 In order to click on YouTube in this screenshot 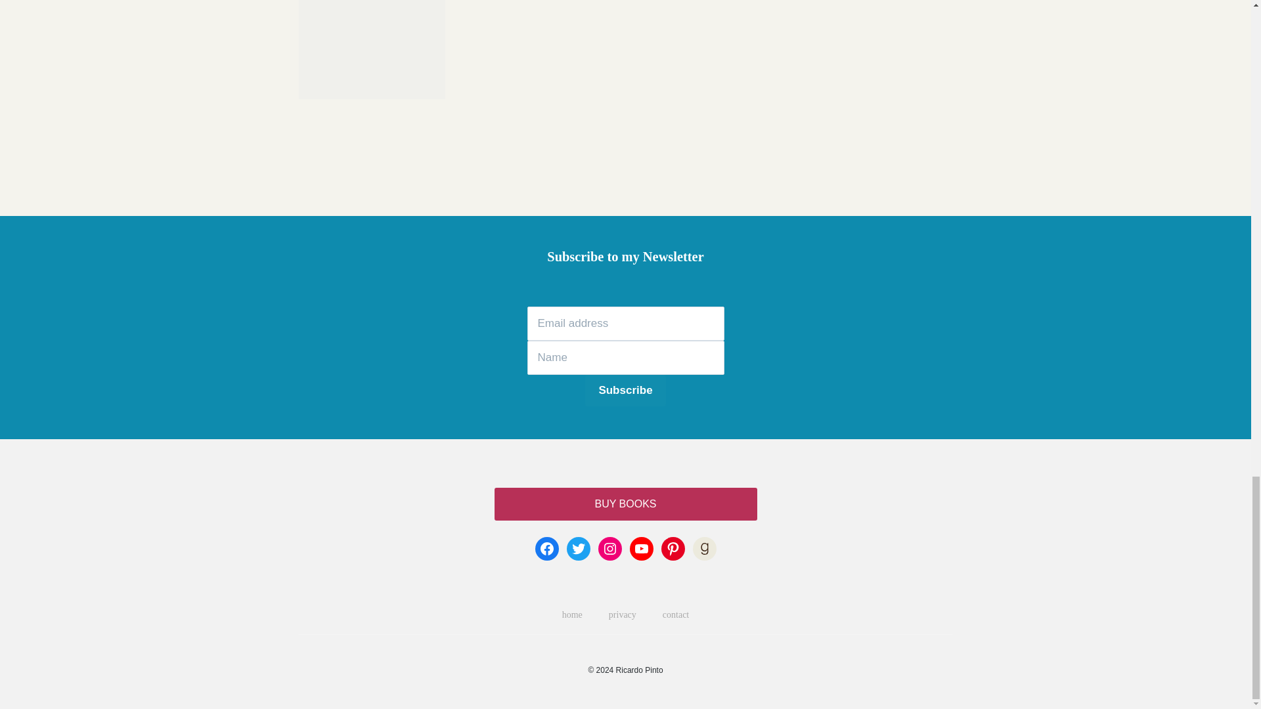, I will do `click(641, 549)`.